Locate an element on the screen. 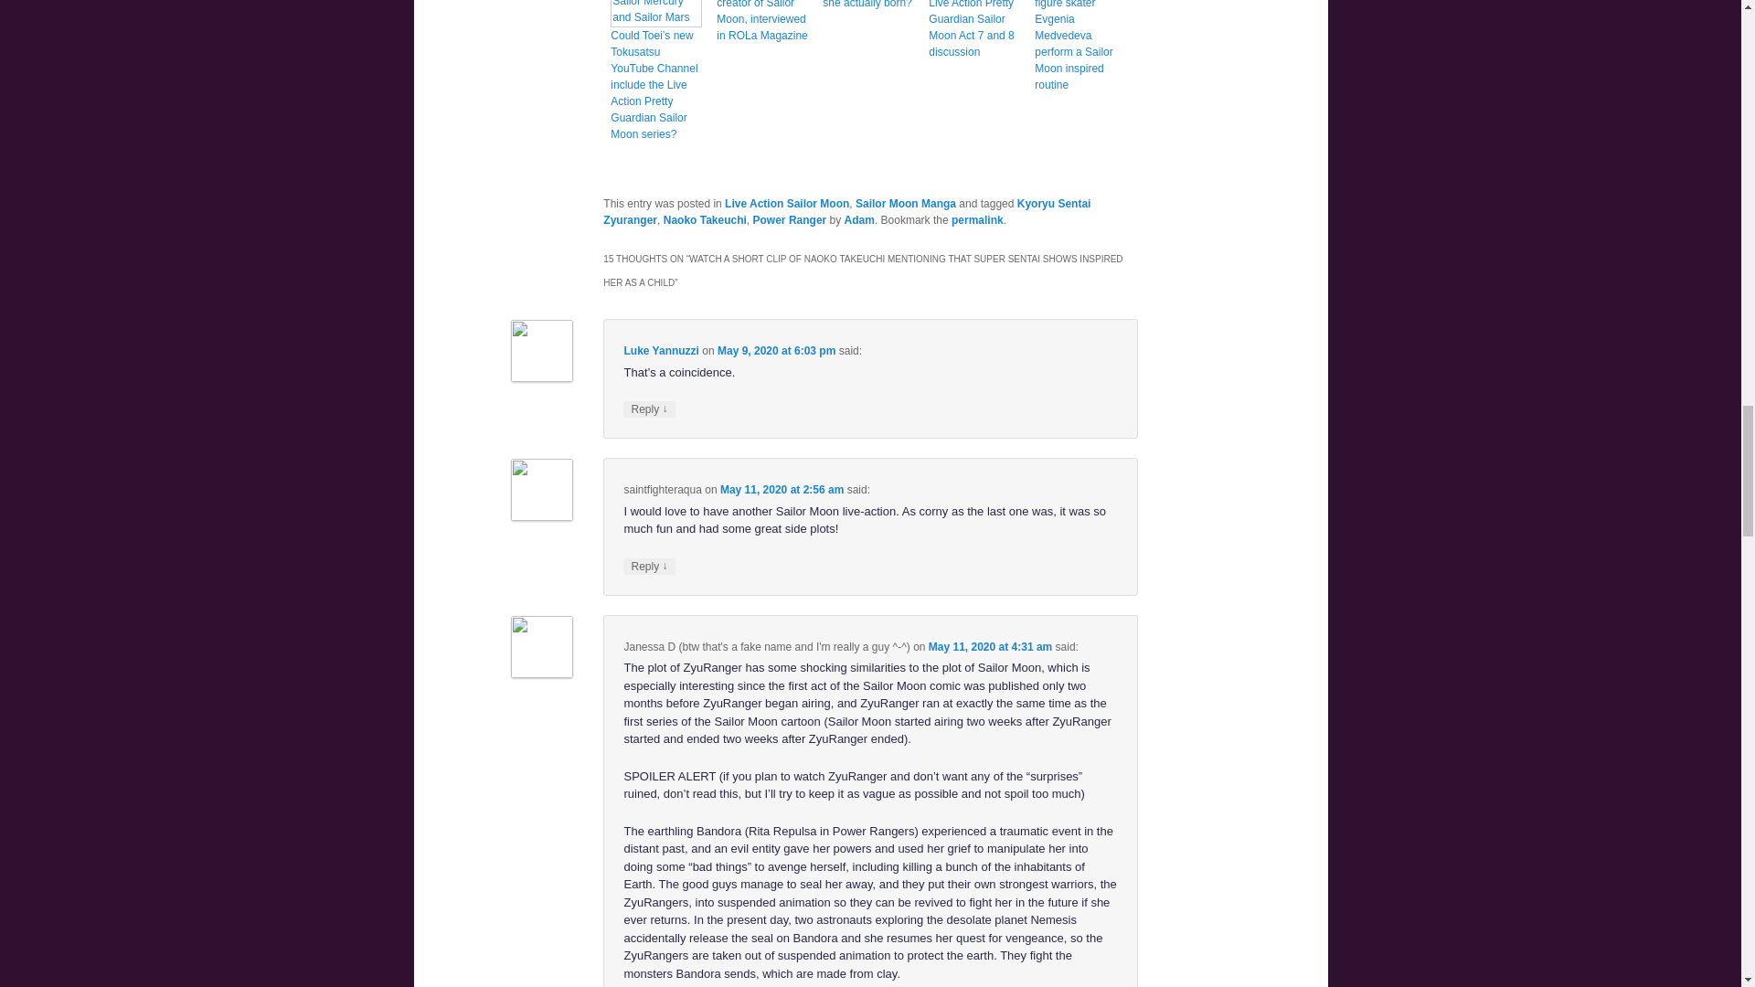 The image size is (1755, 987). Live Action Sailor Moon is located at coordinates (786, 204).